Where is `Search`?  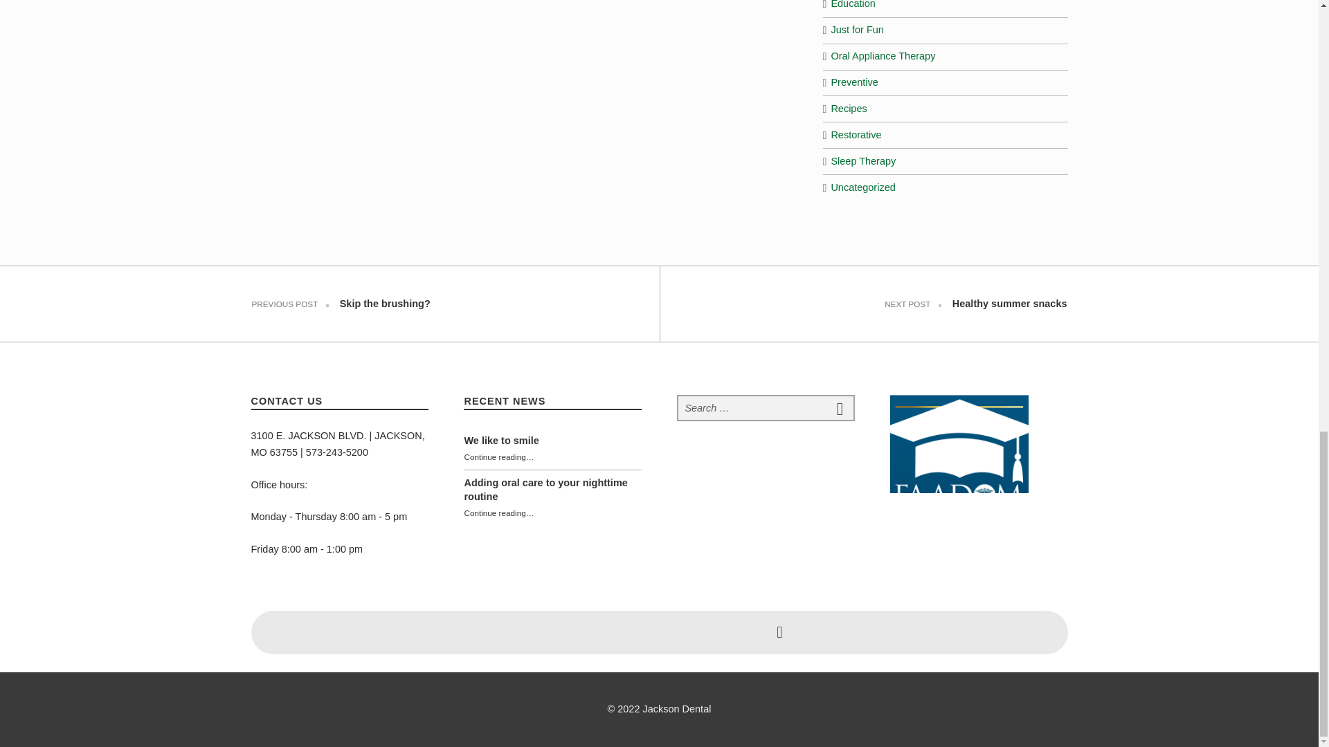
Search is located at coordinates (840, 408).